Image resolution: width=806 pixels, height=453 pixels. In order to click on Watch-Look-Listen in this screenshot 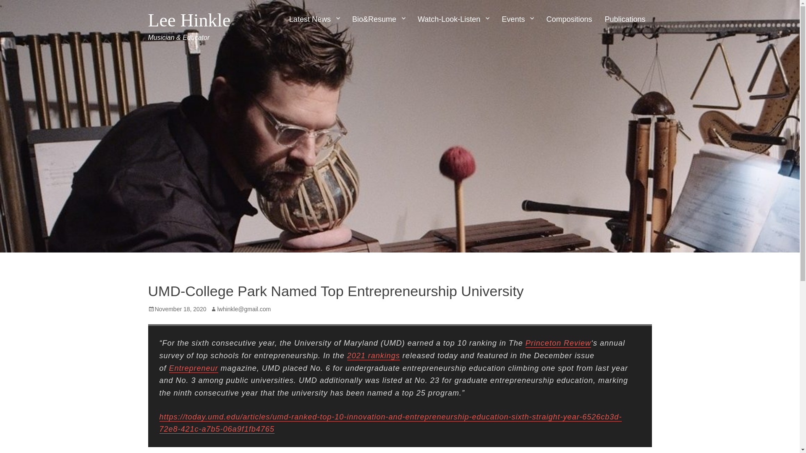, I will do `click(453, 19)`.